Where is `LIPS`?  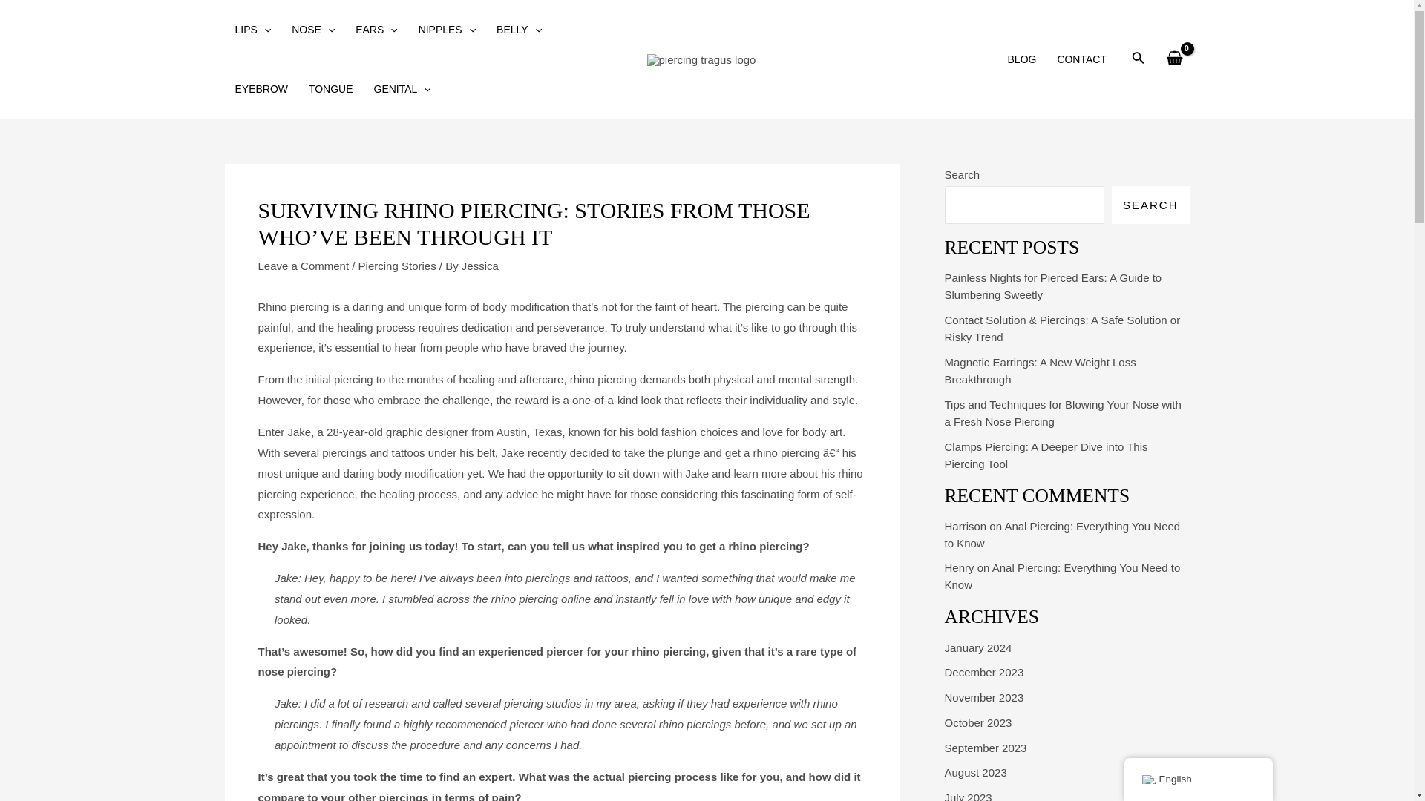
LIPS is located at coordinates (252, 30).